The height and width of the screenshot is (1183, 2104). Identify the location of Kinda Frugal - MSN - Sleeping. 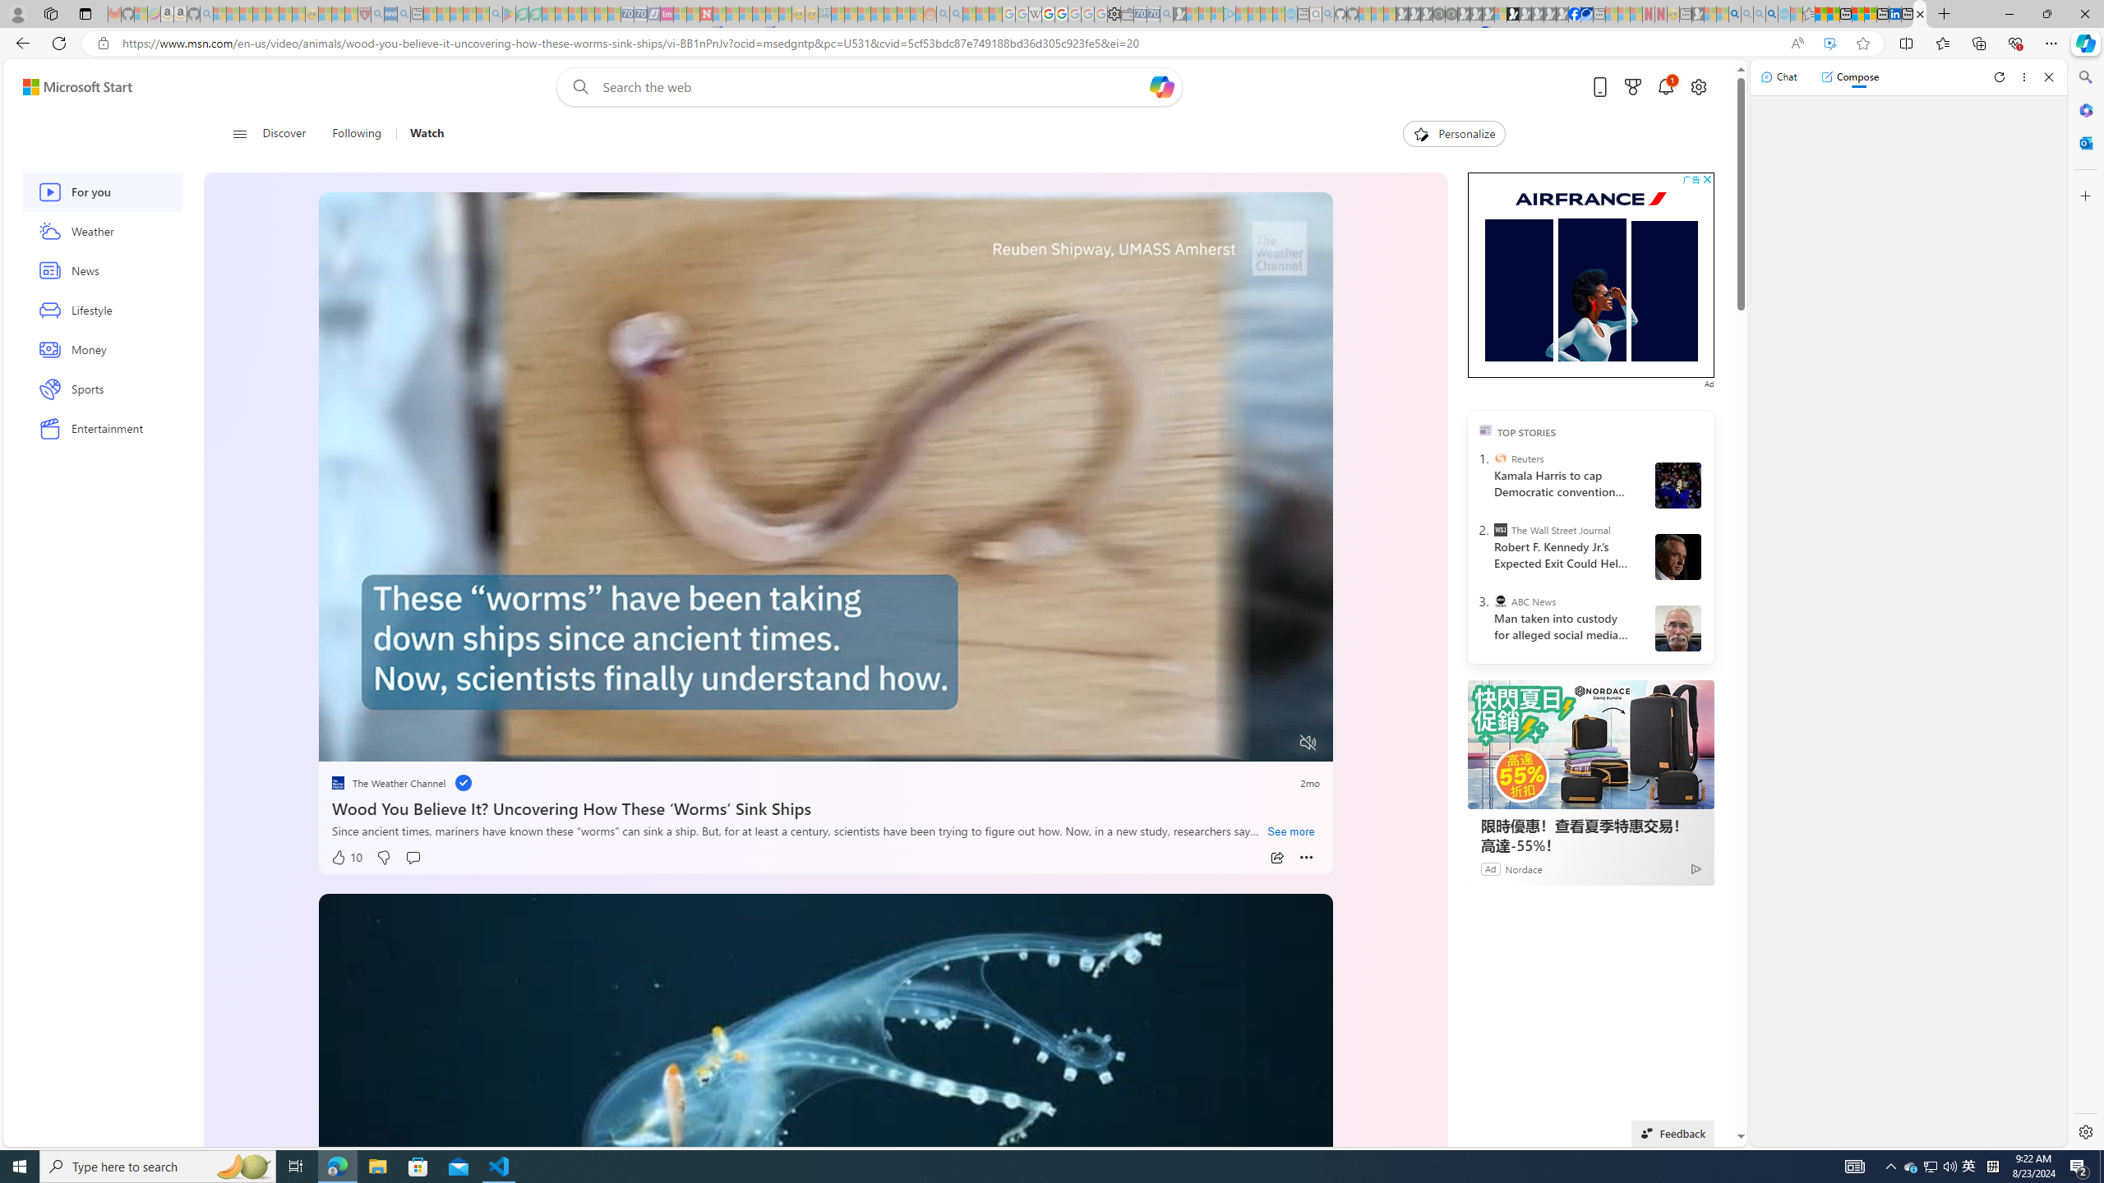
(891, 14).